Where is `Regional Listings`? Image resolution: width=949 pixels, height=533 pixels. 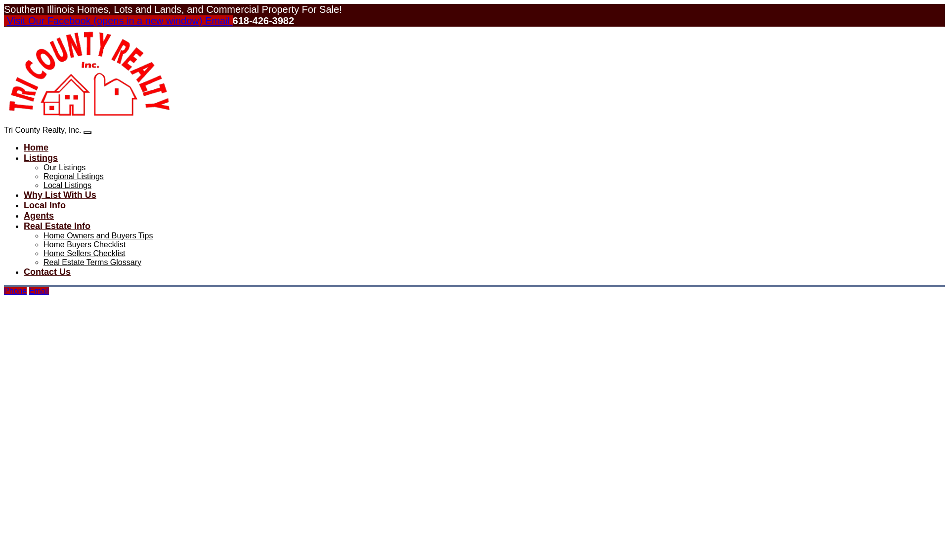
Regional Listings is located at coordinates (73, 176).